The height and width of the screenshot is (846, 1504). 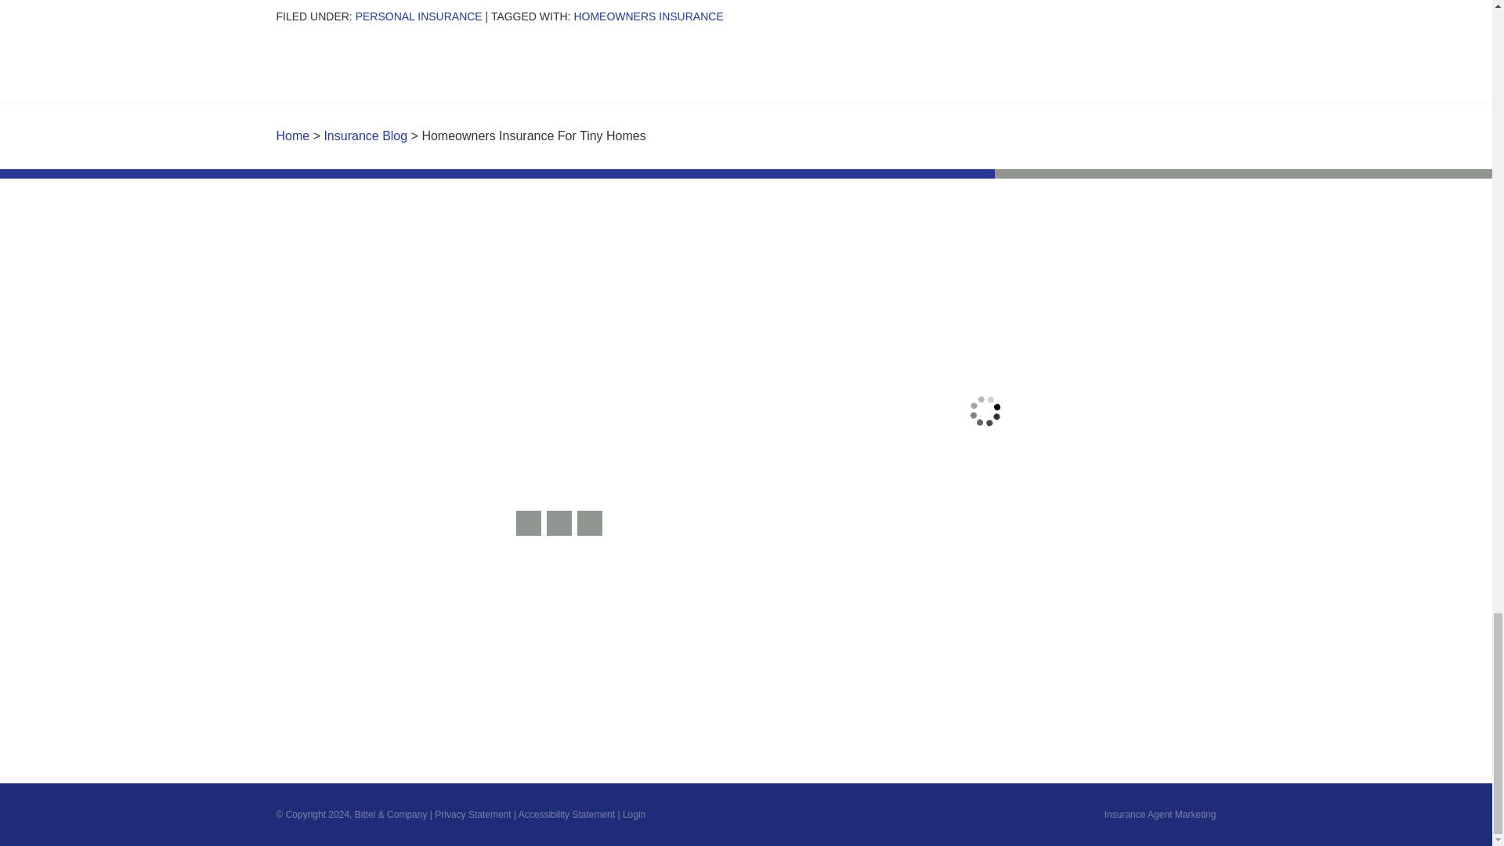 I want to click on Facebook, so click(x=590, y=523).